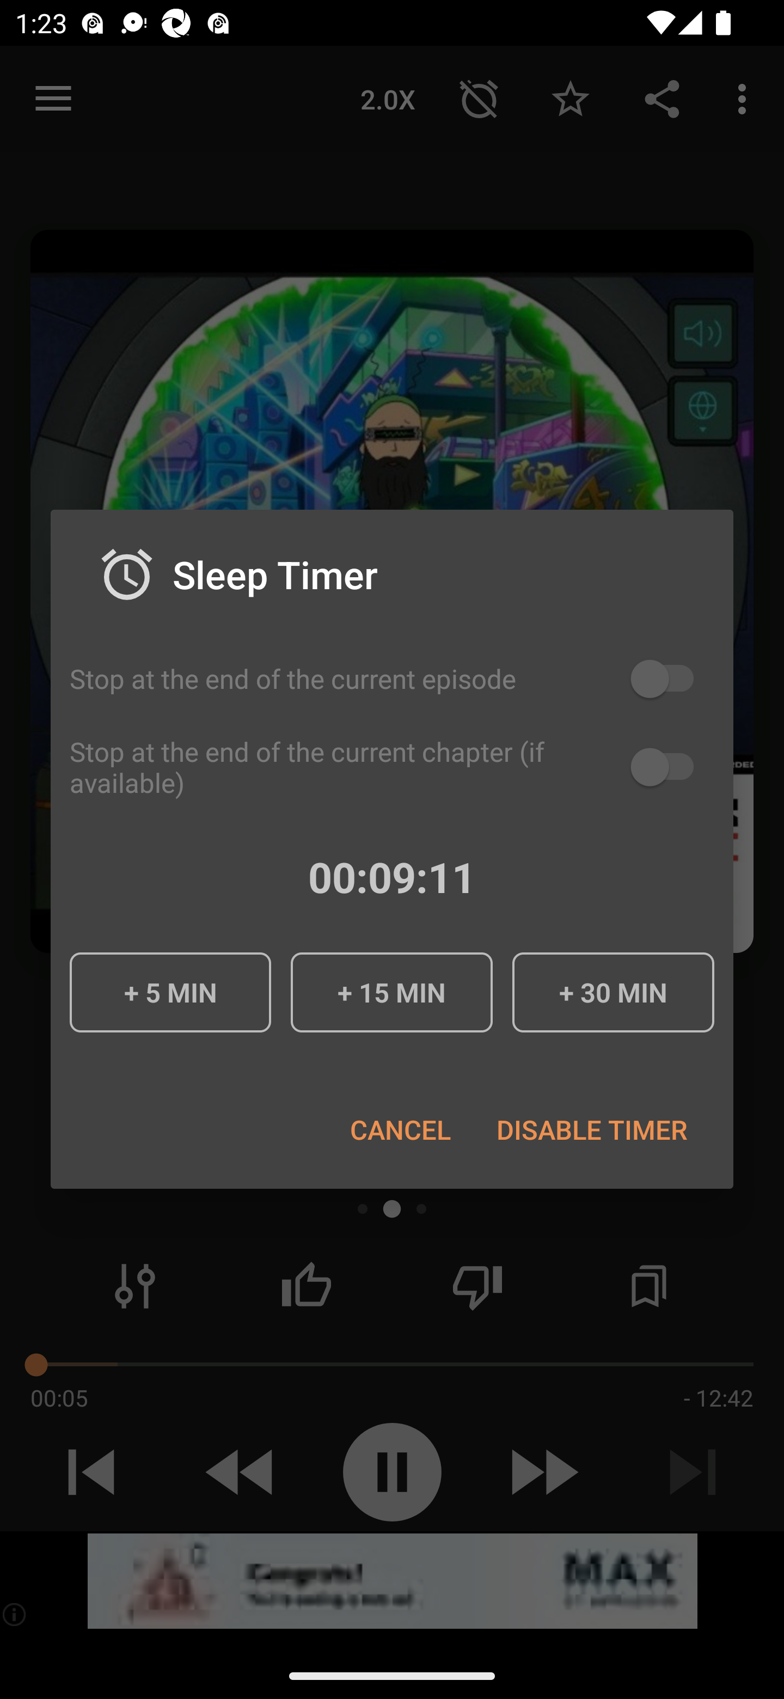  Describe the element at coordinates (391, 993) in the screenshot. I see `+ 15 MIN` at that location.